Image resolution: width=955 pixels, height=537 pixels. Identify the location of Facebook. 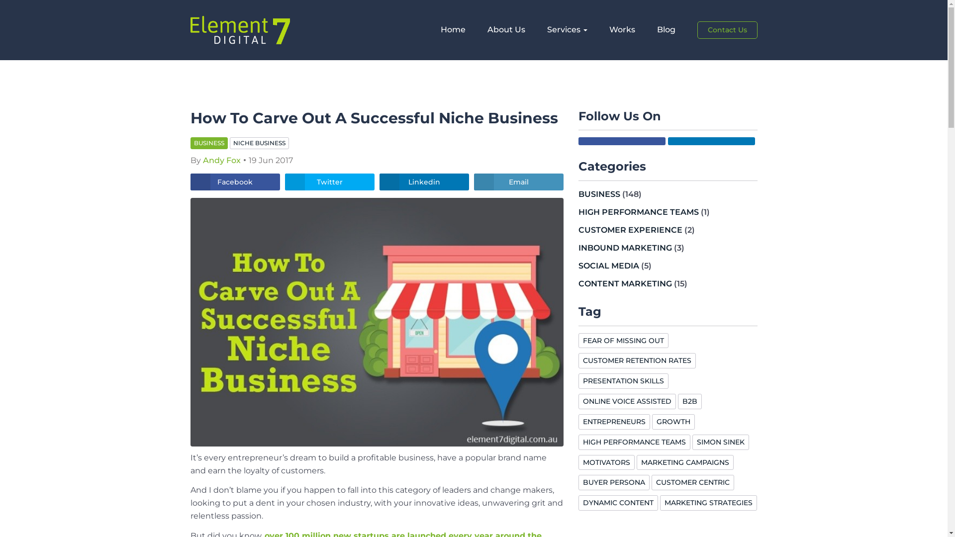
(235, 182).